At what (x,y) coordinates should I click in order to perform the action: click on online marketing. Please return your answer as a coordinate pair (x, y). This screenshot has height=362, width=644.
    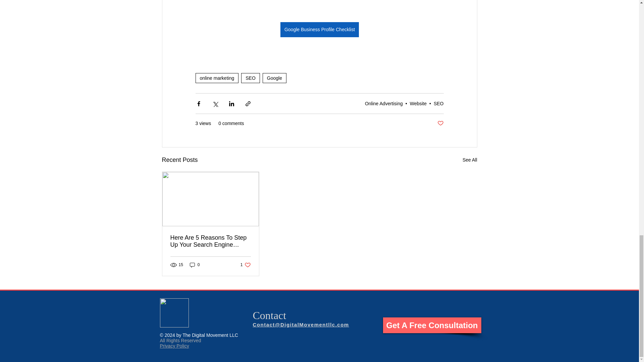
    Looking at the image, I should click on (217, 78).